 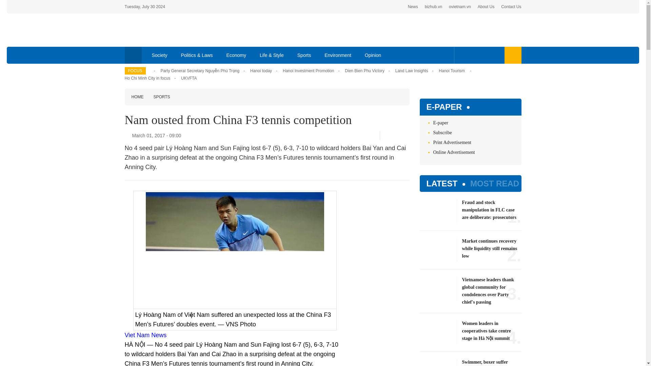 What do you see at coordinates (407, 136) in the screenshot?
I see `Email` at bounding box center [407, 136].